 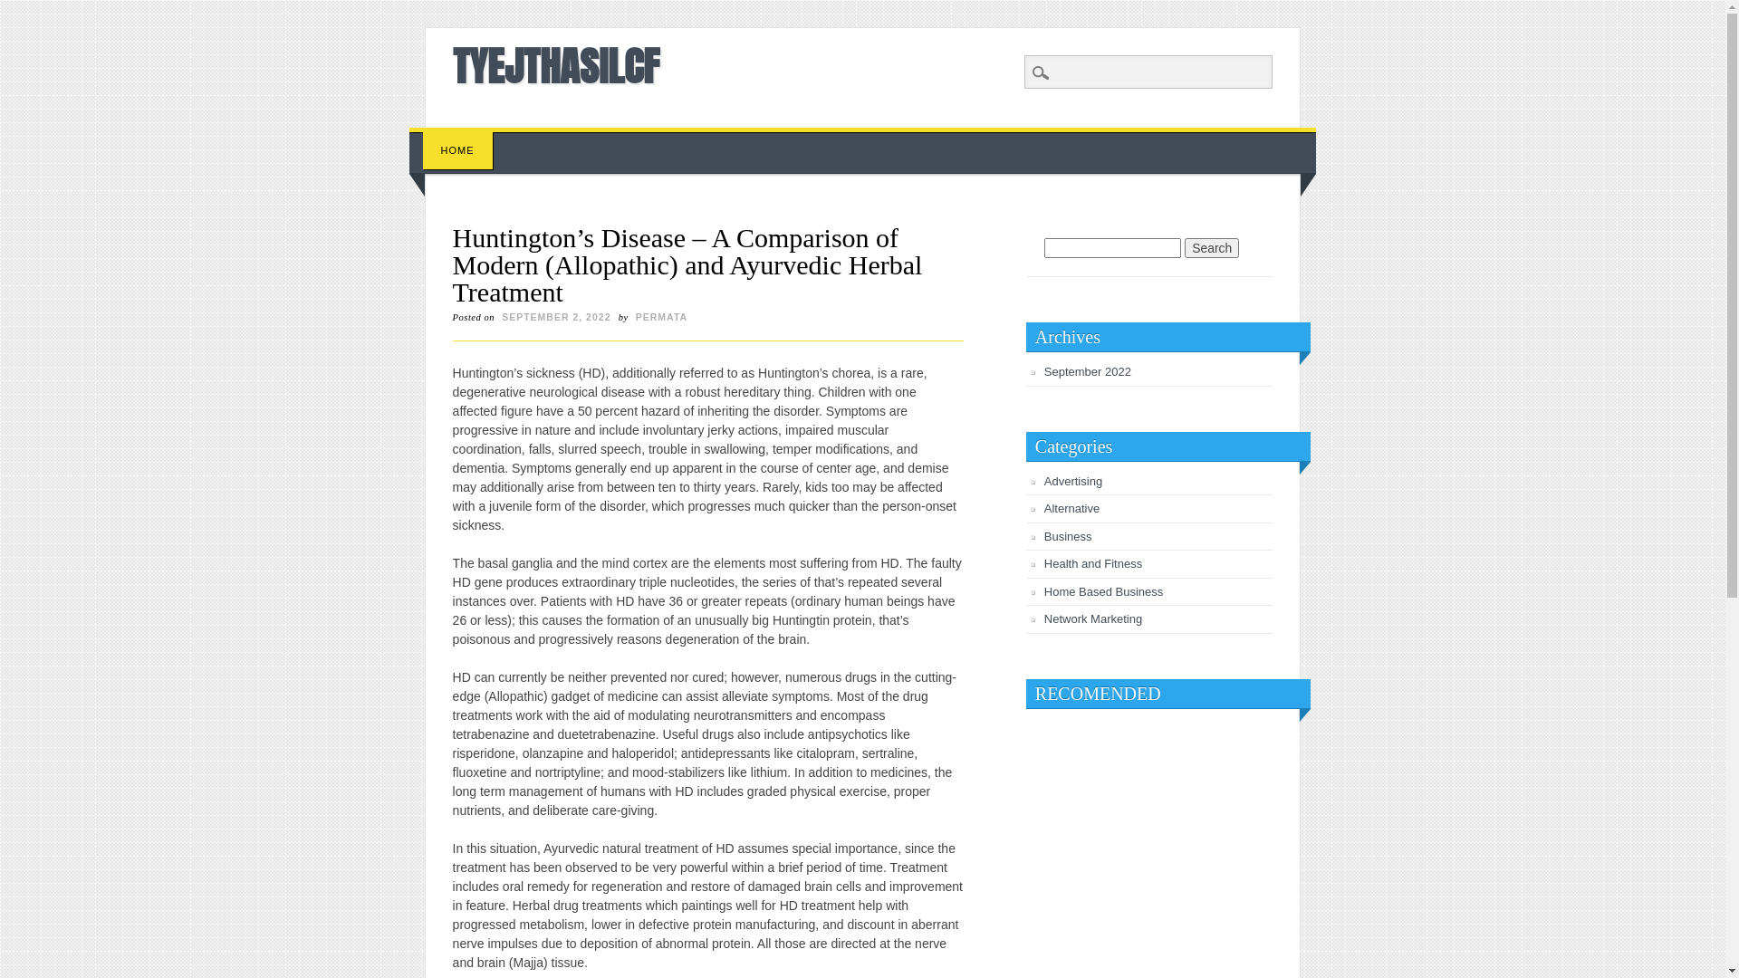 I want to click on Search, so click(x=1212, y=248).